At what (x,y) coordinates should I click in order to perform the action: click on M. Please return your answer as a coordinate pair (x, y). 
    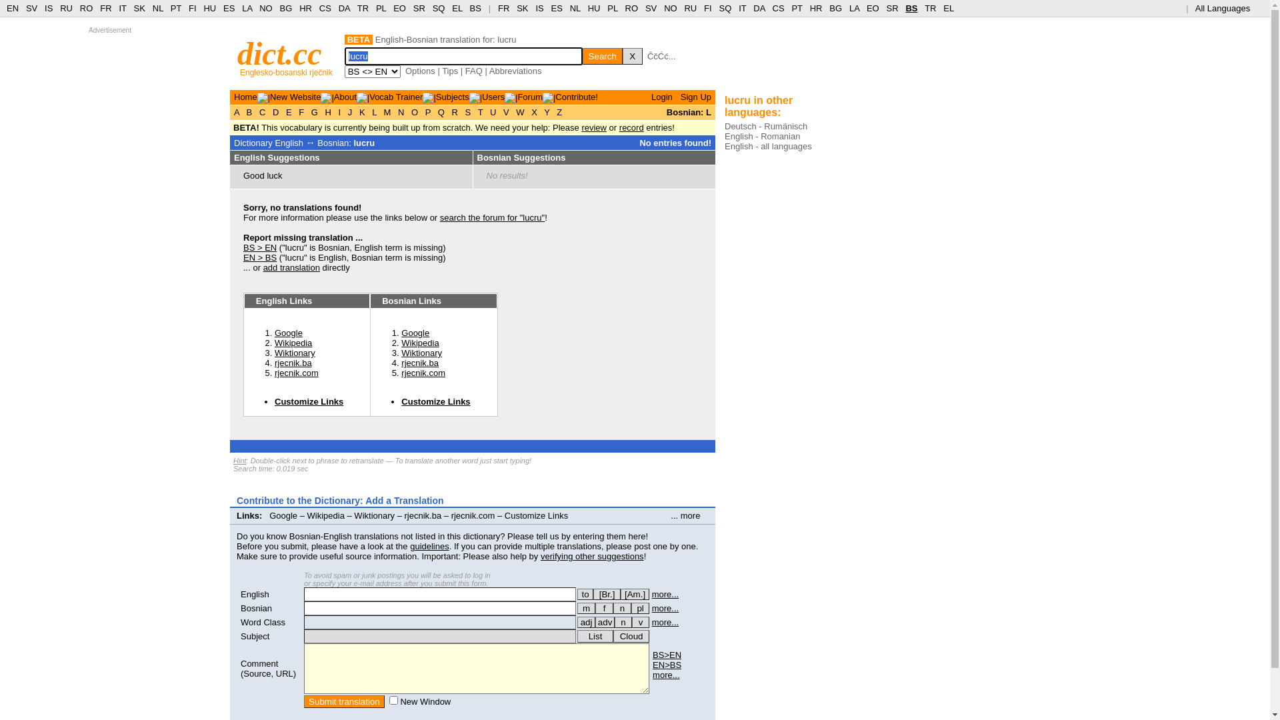
    Looking at the image, I should click on (387, 112).